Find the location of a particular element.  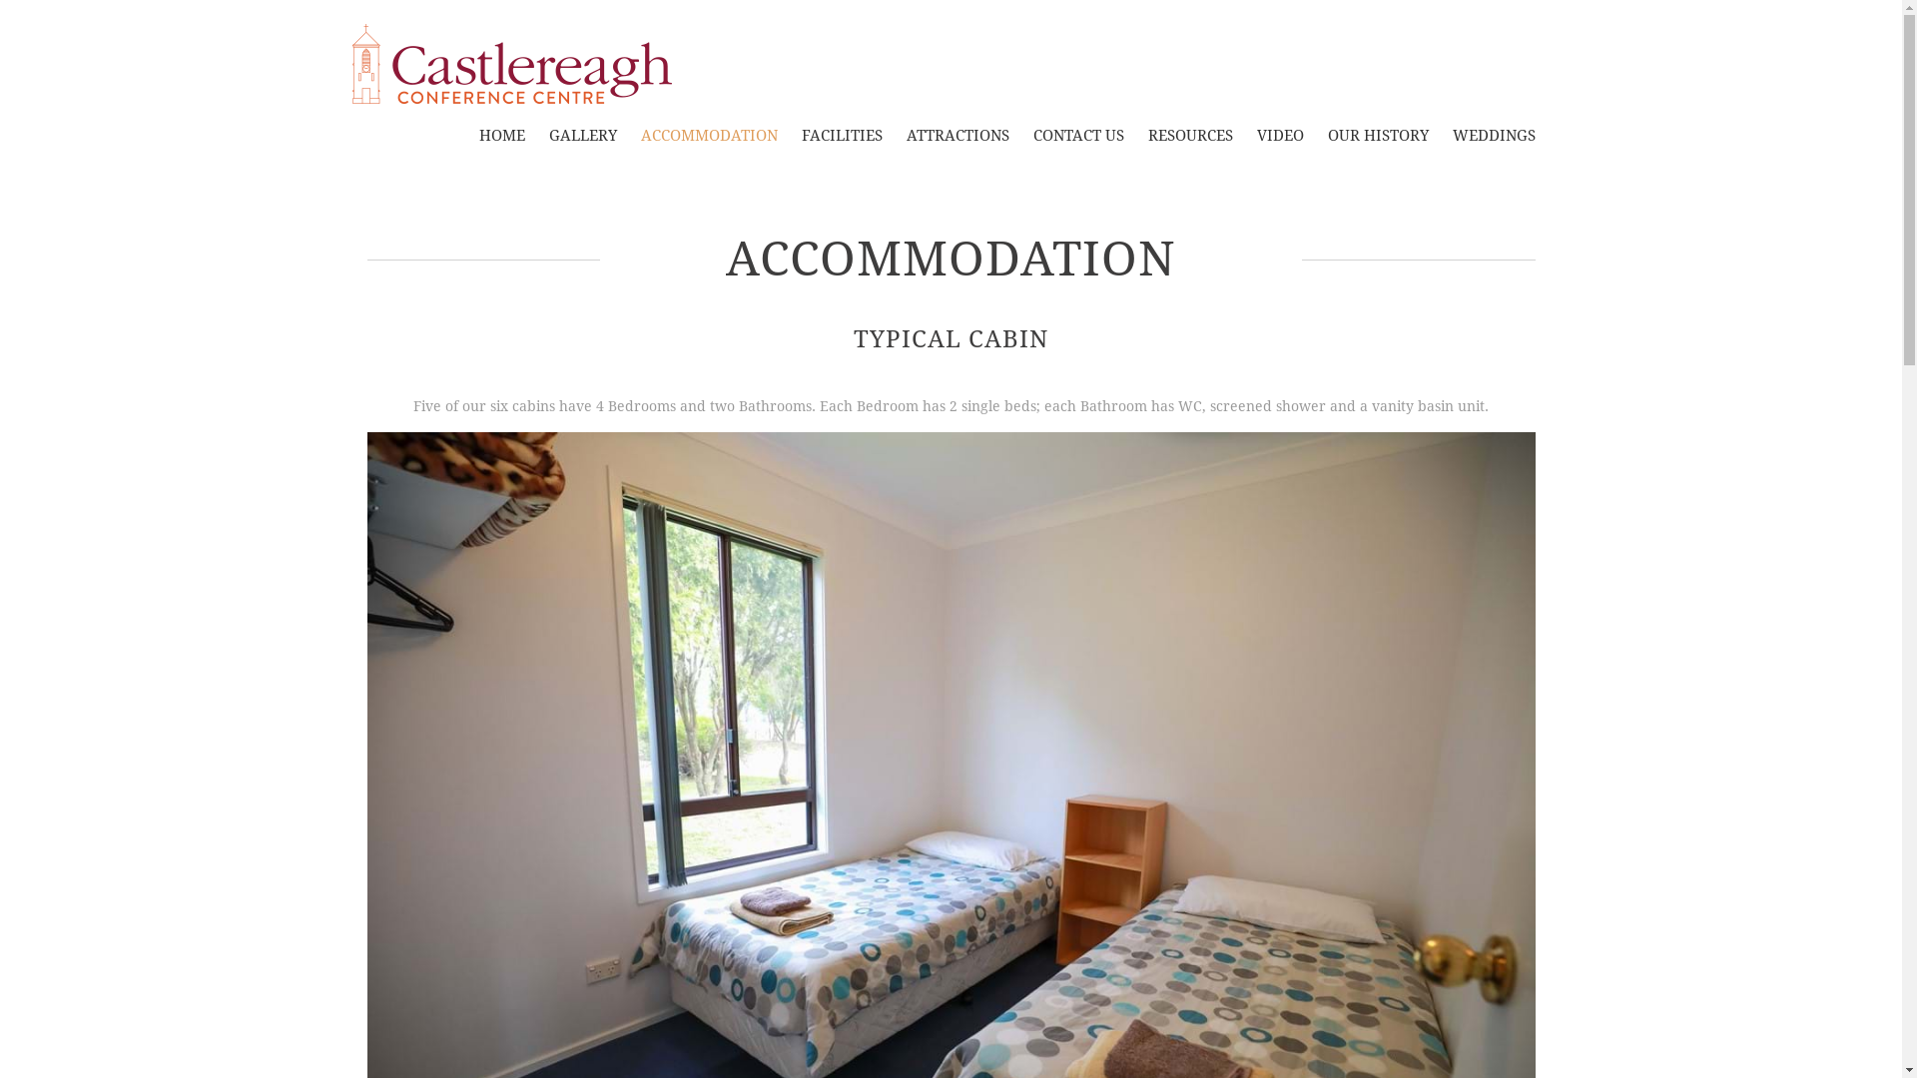

ACCOMMODATION is located at coordinates (709, 136).